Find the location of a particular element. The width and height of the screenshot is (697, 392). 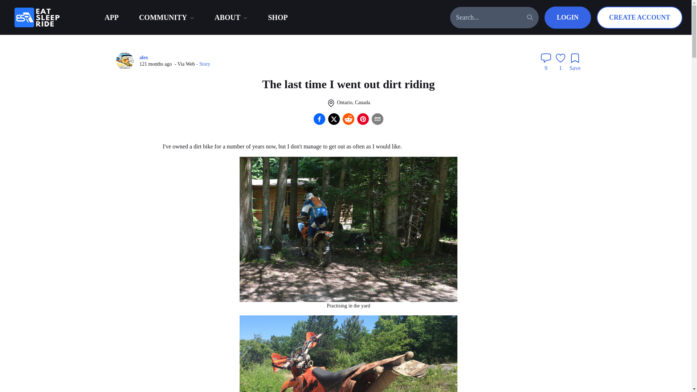

alex is located at coordinates (144, 58).